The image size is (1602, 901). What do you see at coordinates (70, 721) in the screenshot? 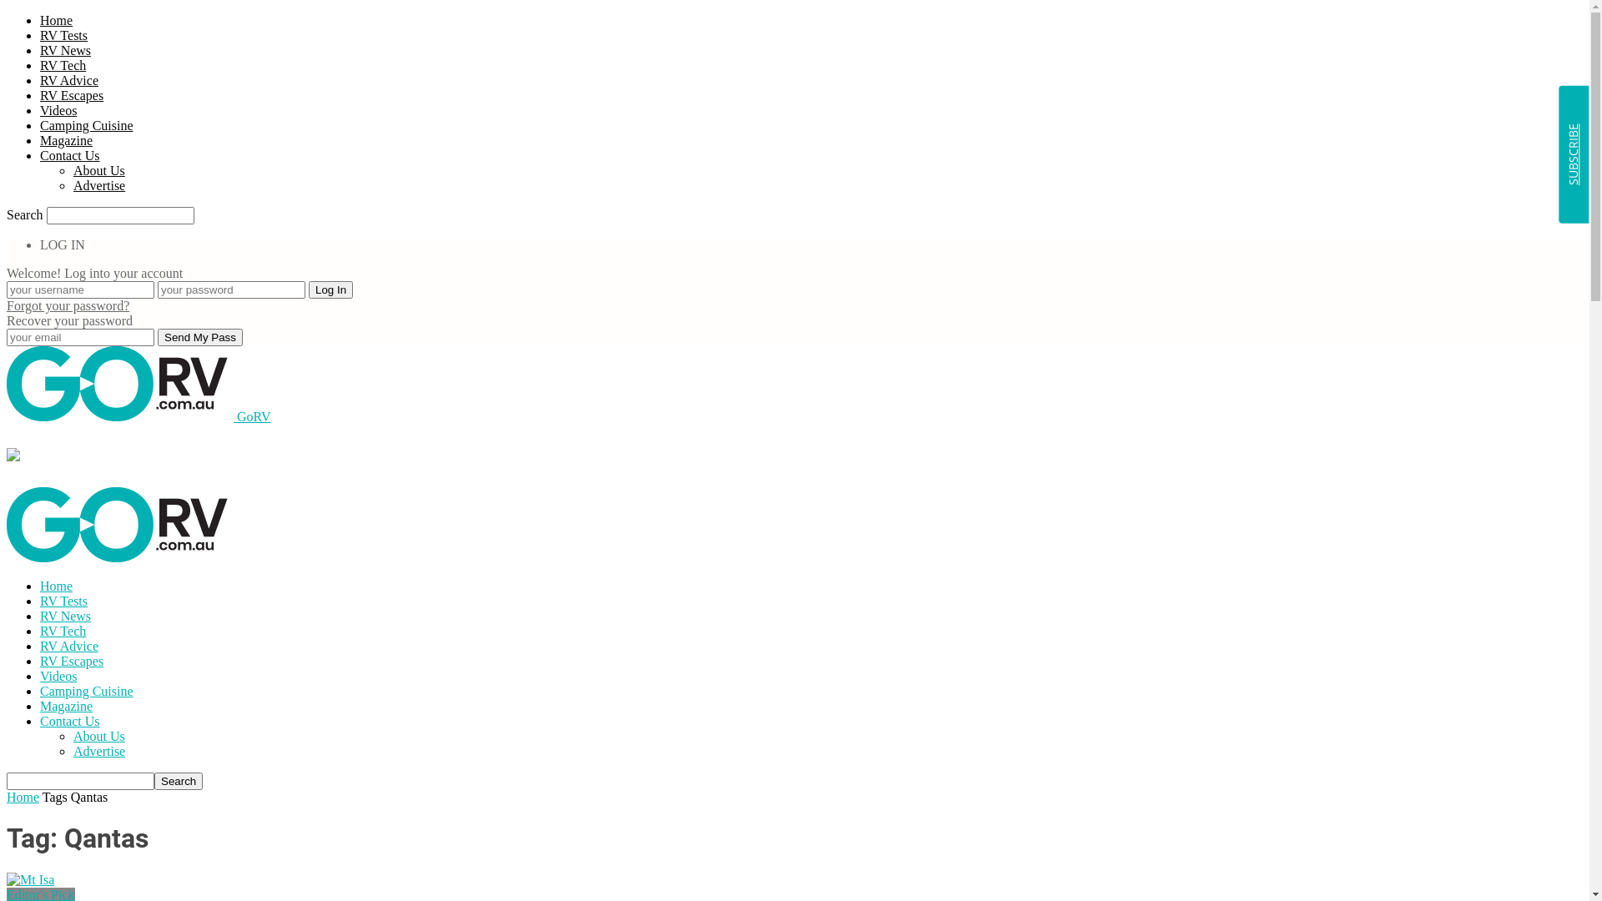
I see `Contact Us` at bounding box center [70, 721].